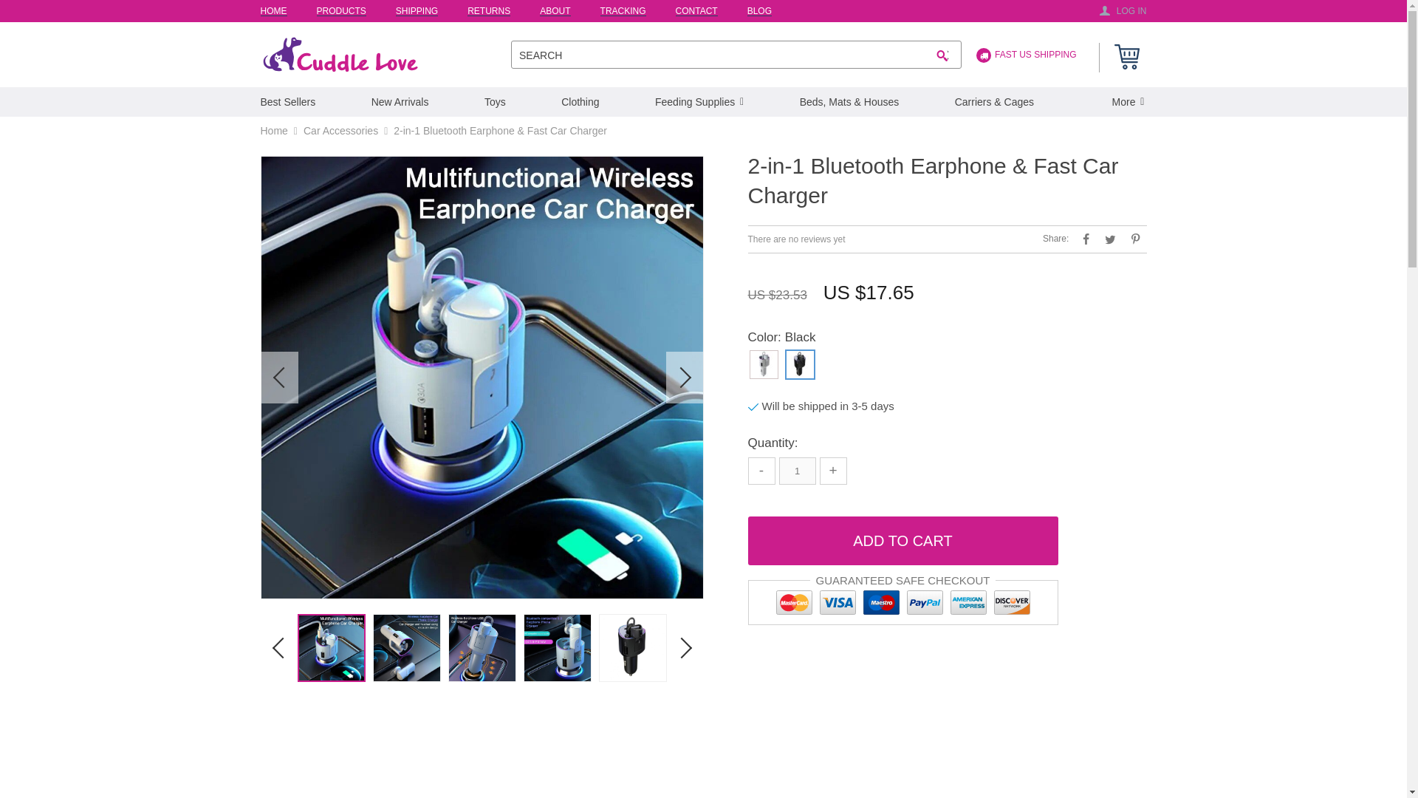  Describe the element at coordinates (797, 470) in the screenshot. I see `1` at that location.